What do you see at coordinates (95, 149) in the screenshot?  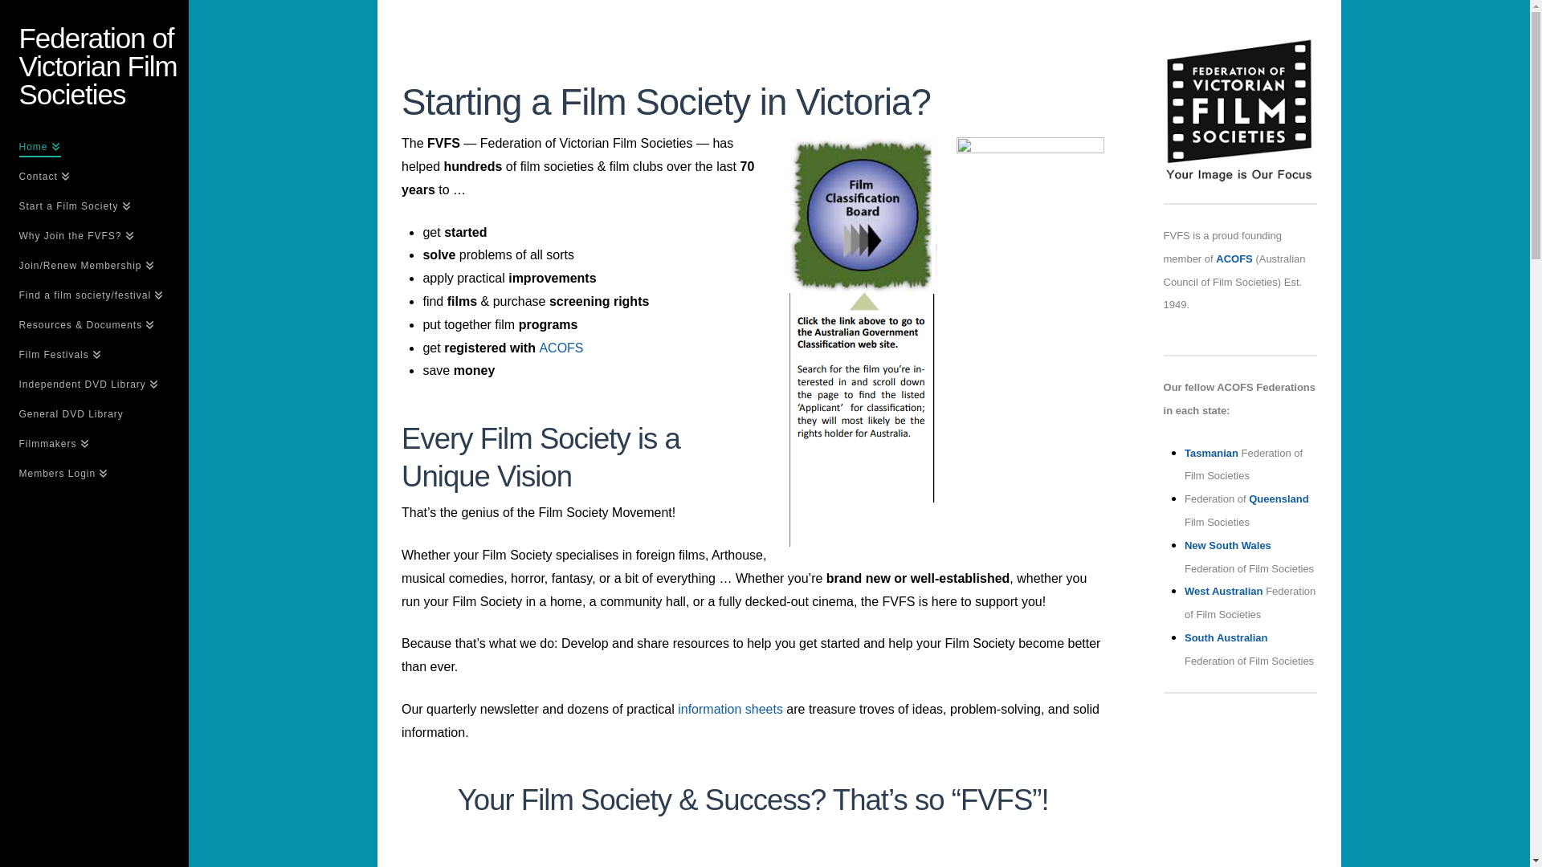 I see `Home` at bounding box center [95, 149].